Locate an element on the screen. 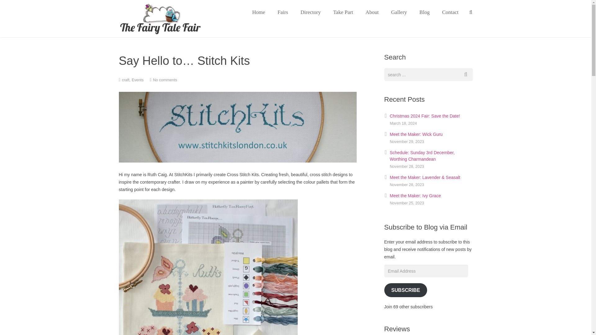 This screenshot has width=596, height=335. Blog is located at coordinates (424, 12).